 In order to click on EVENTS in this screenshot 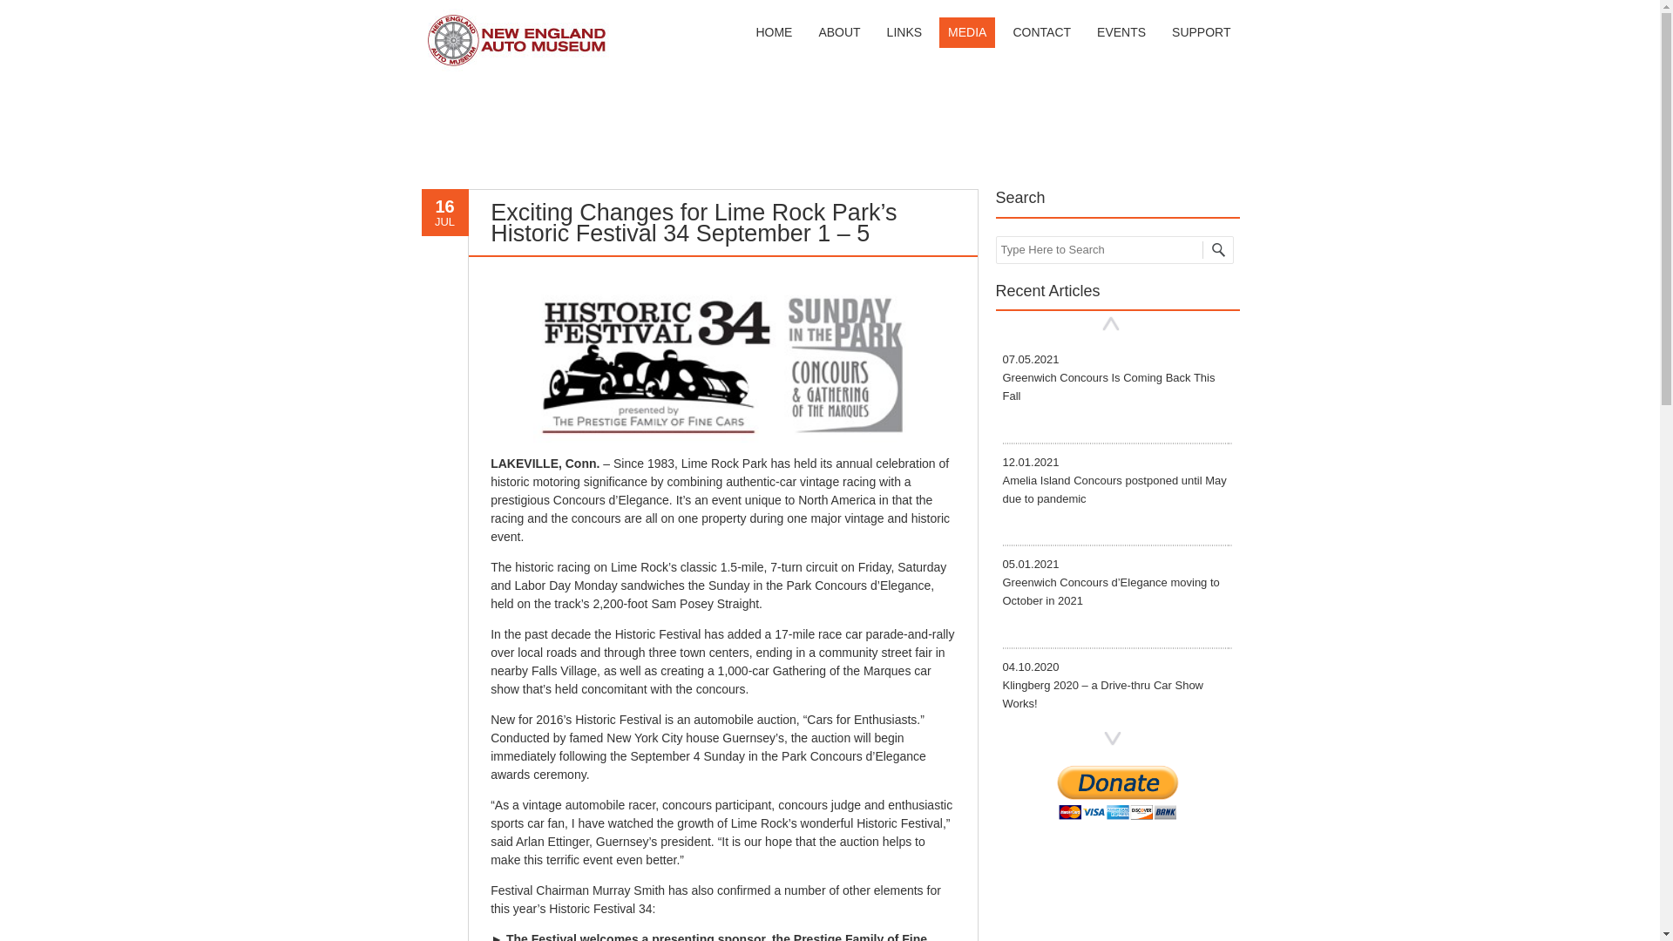, I will do `click(1121, 33)`.